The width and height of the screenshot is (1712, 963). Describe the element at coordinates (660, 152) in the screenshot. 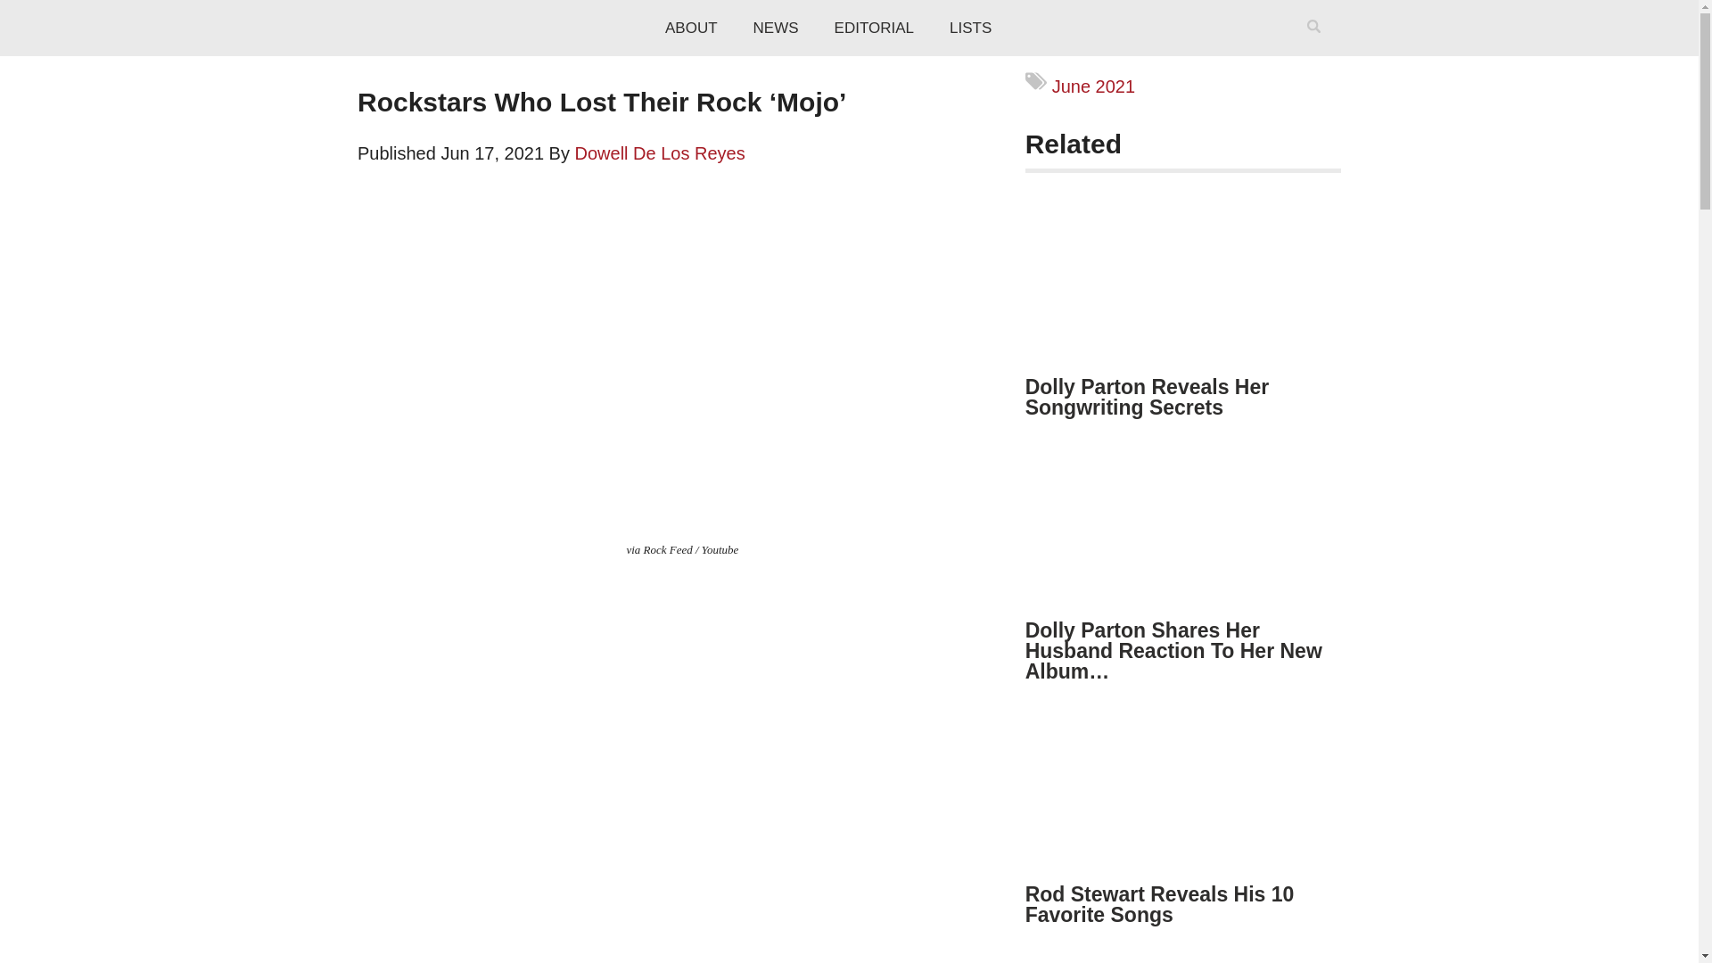

I see `Dowell De Los Reyes` at that location.